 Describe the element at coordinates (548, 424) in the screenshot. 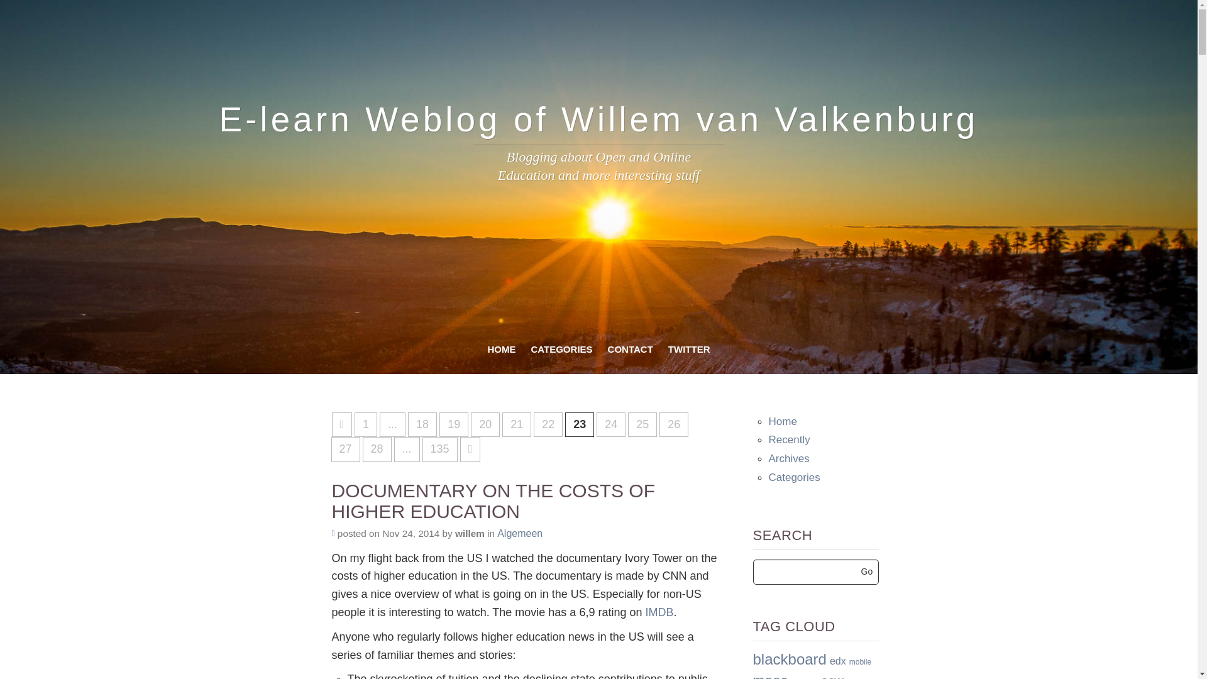

I see `22` at that location.